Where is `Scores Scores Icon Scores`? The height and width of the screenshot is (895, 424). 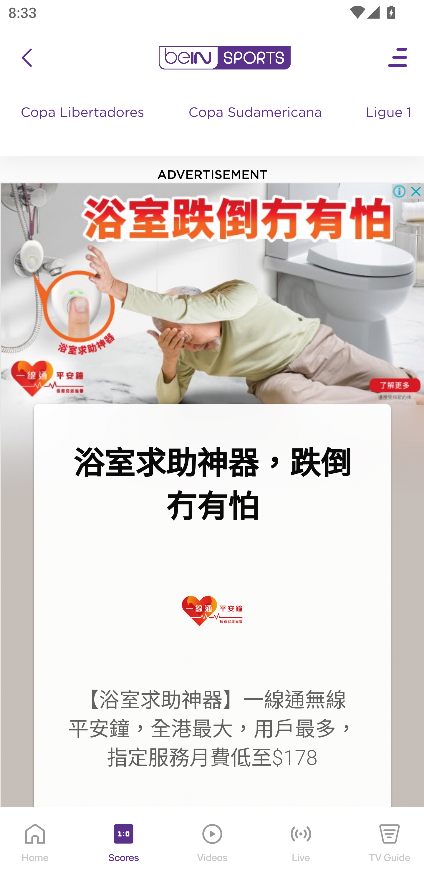 Scores Scores Icon Scores is located at coordinates (123, 851).